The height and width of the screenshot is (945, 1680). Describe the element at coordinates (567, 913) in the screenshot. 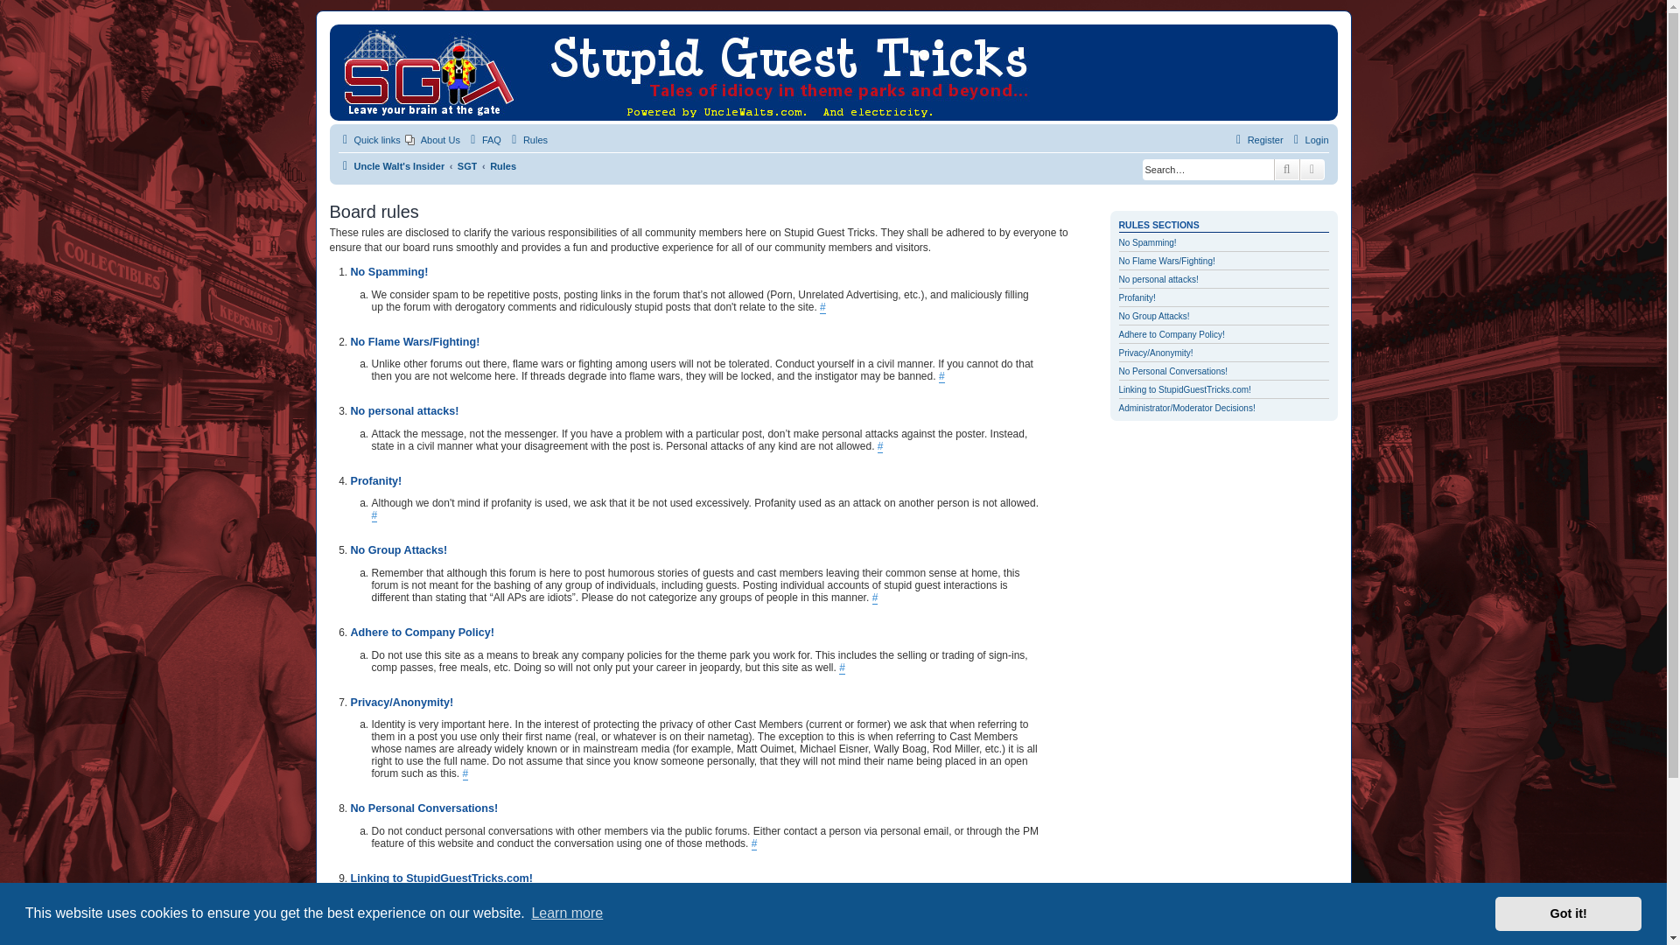

I see `Learn more` at that location.